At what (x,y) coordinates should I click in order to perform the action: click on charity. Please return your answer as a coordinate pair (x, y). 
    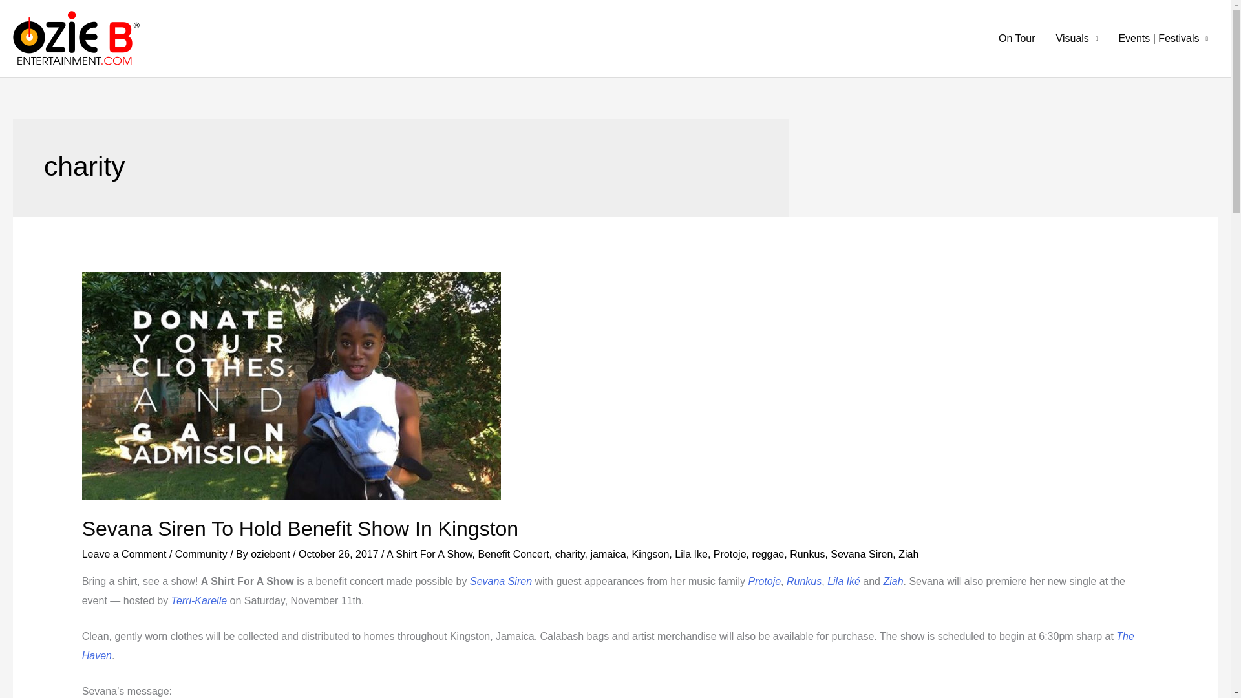
    Looking at the image, I should click on (569, 554).